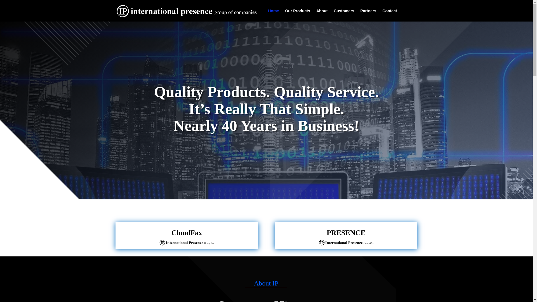  I want to click on Customers, so click(343, 11).